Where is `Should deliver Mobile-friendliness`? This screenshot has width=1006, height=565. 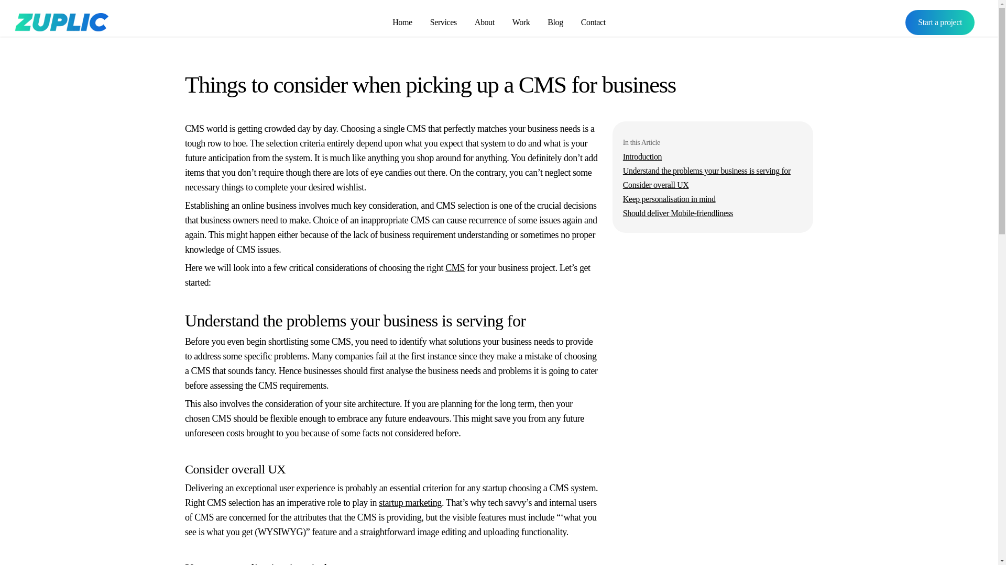
Should deliver Mobile-friendliness is located at coordinates (678, 212).